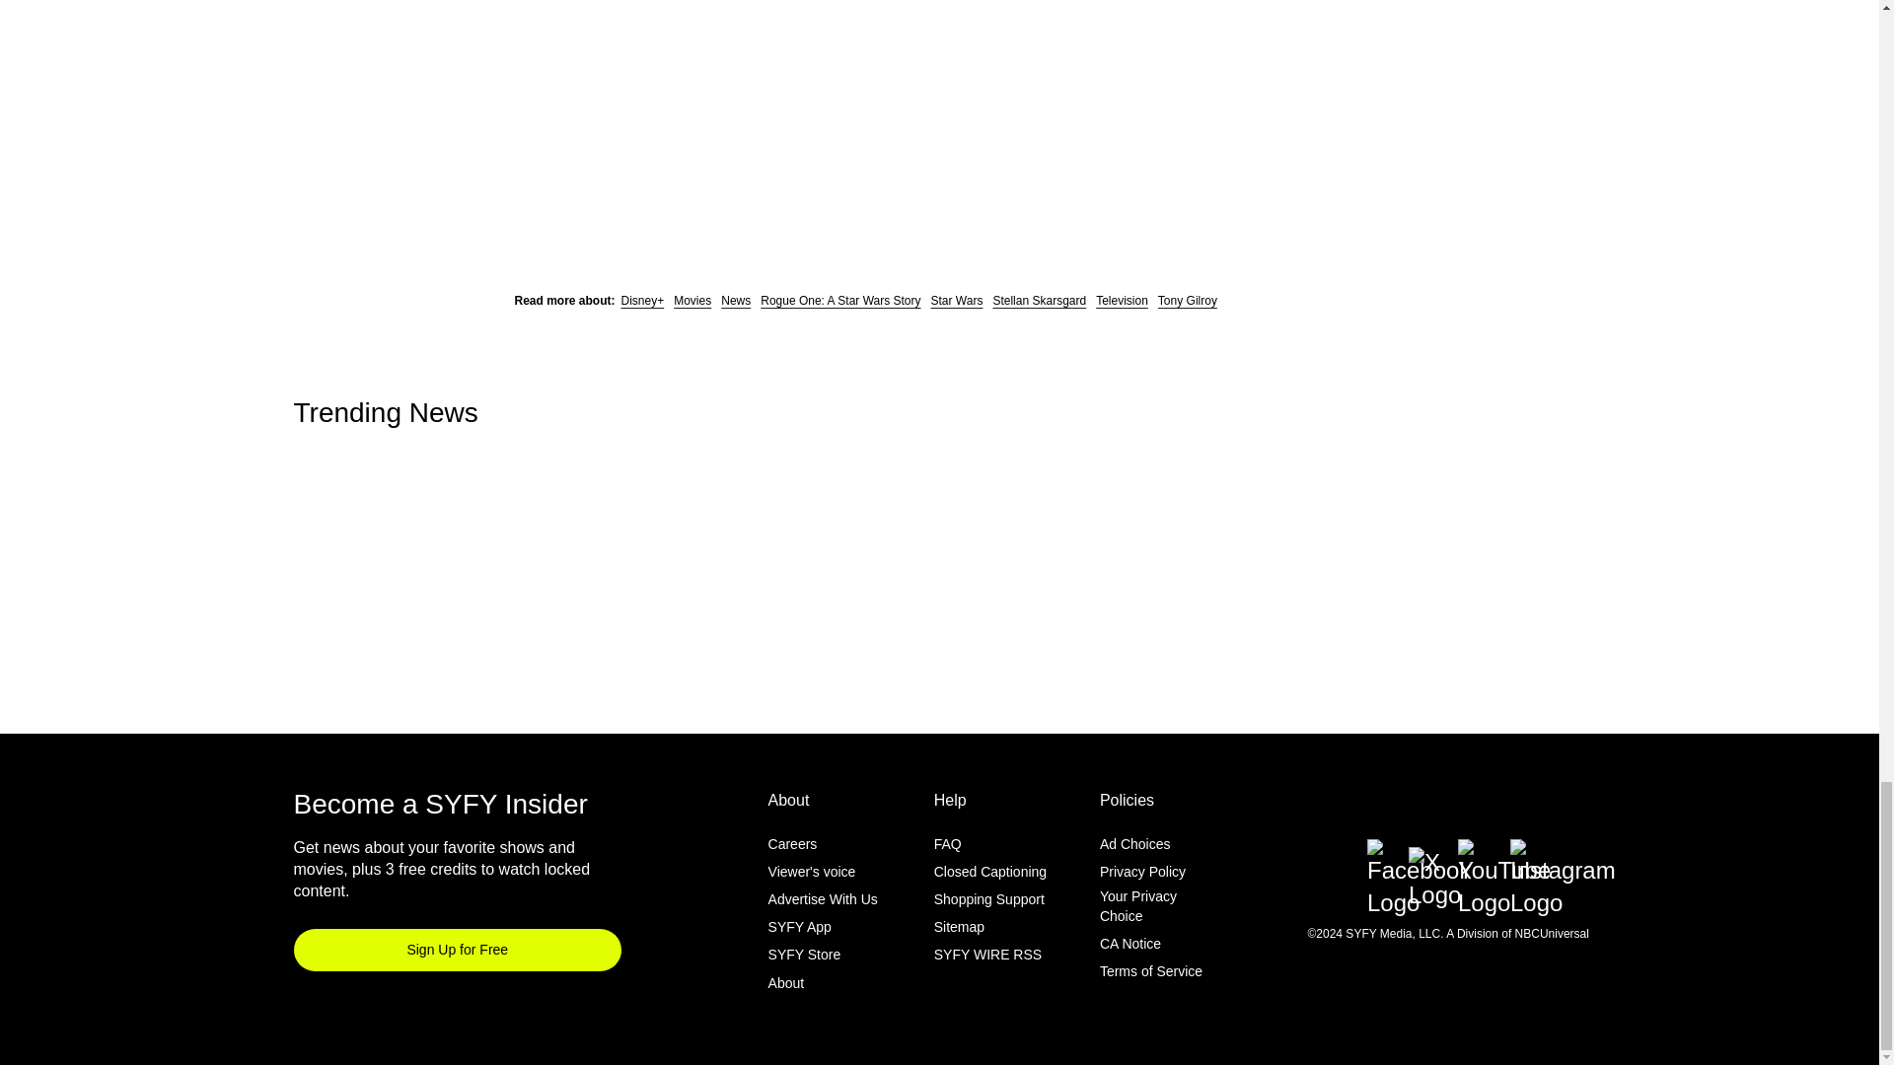 The height and width of the screenshot is (1065, 1894). I want to click on Tony Gilroy, so click(1188, 301).